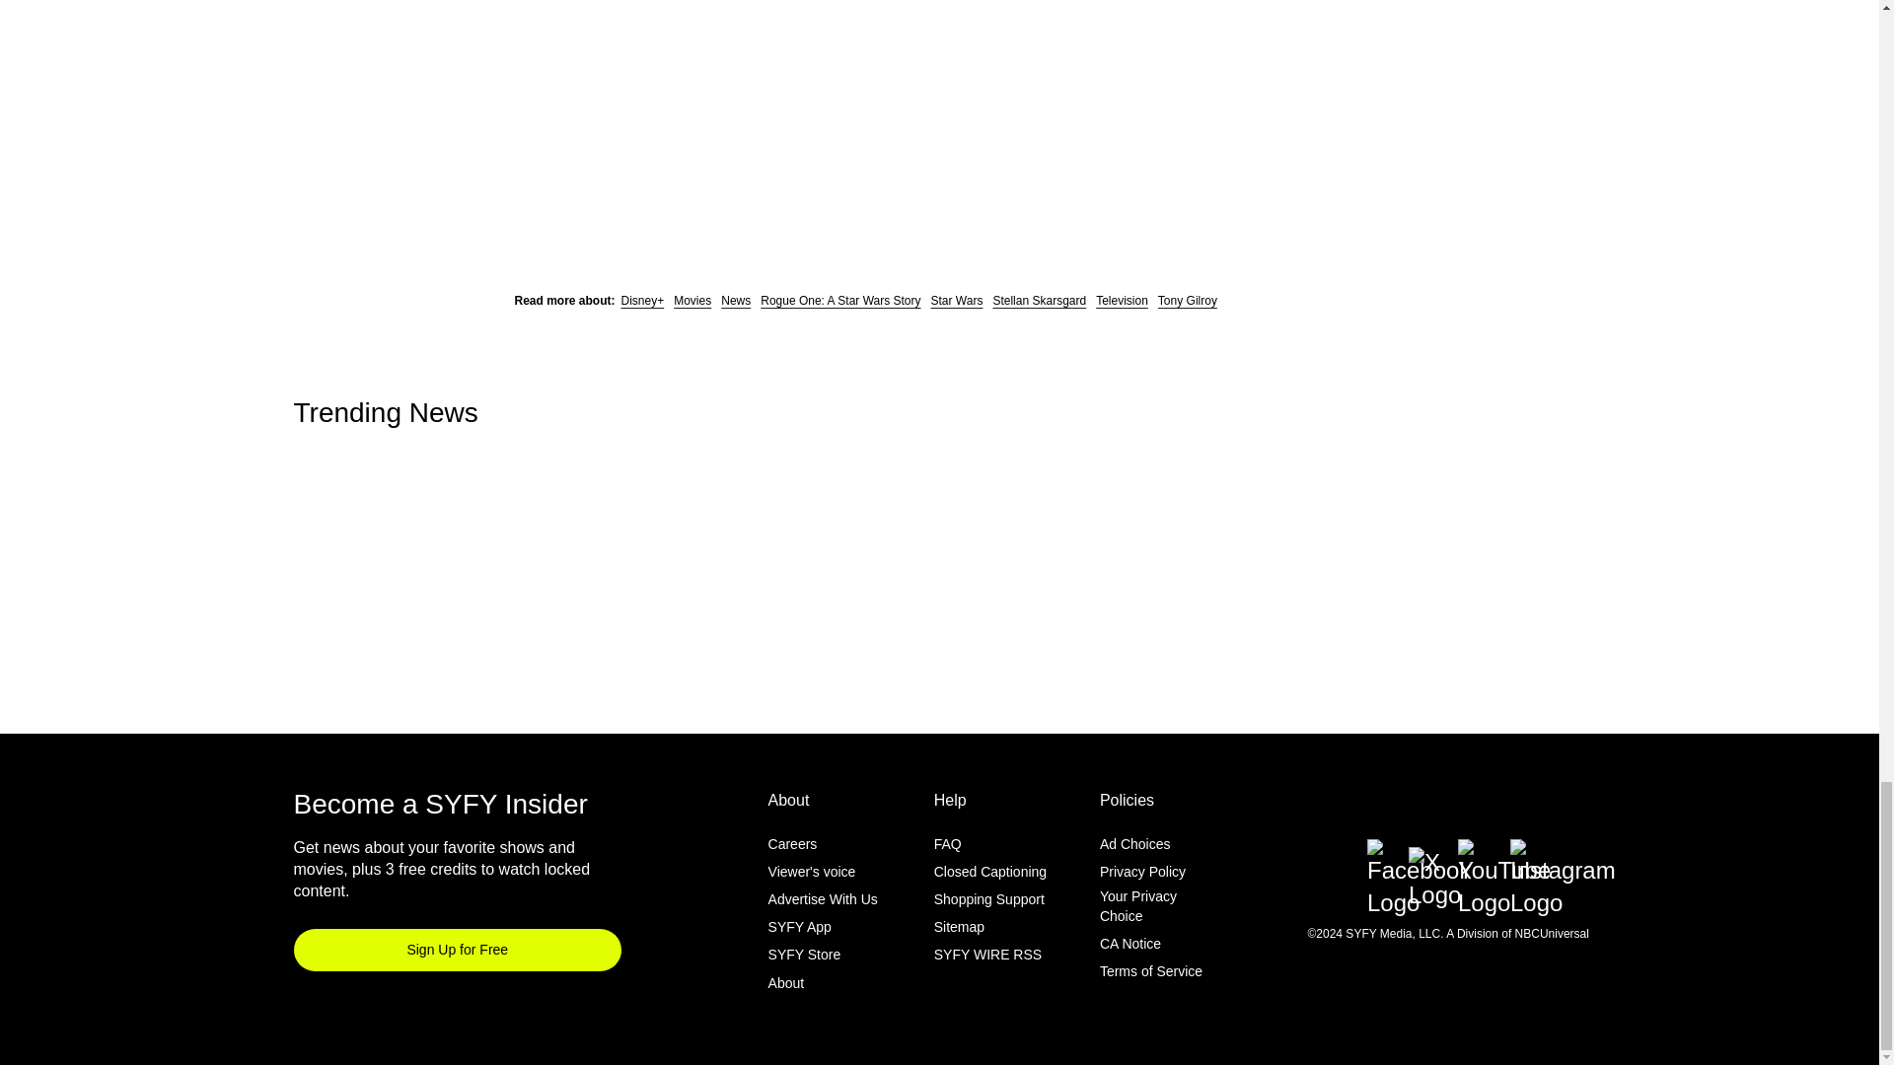 The height and width of the screenshot is (1065, 1894). I want to click on Tony Gilroy, so click(1188, 301).